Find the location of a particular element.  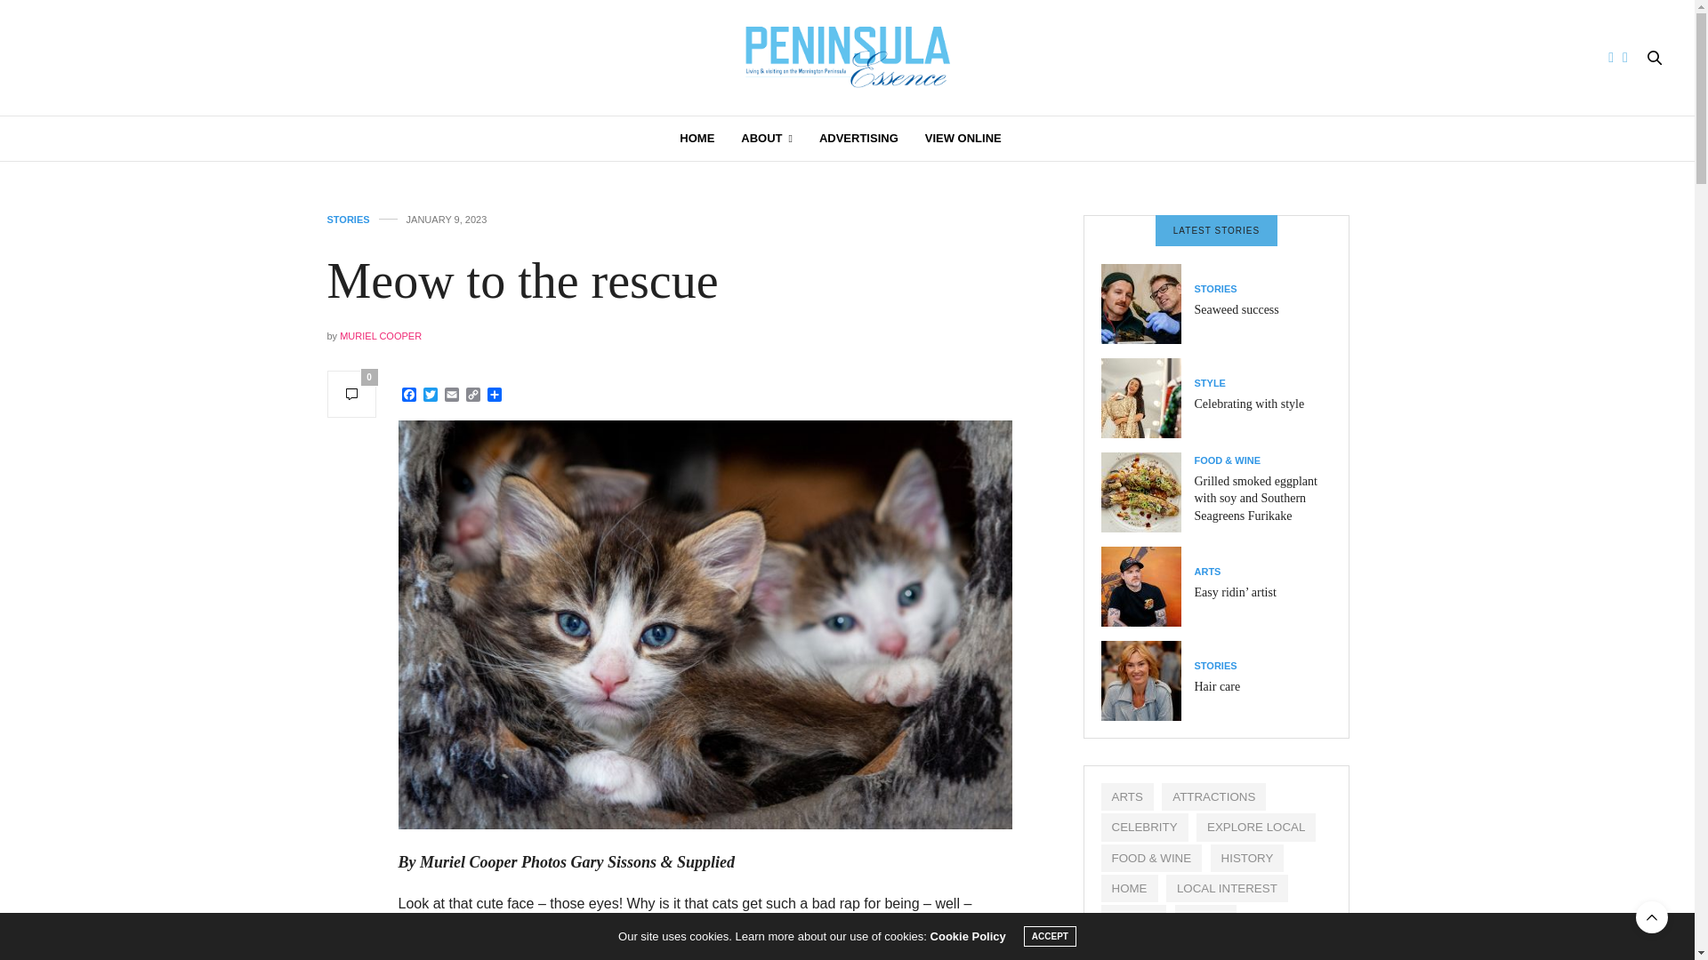

Posts by Muriel Cooper is located at coordinates (381, 336).